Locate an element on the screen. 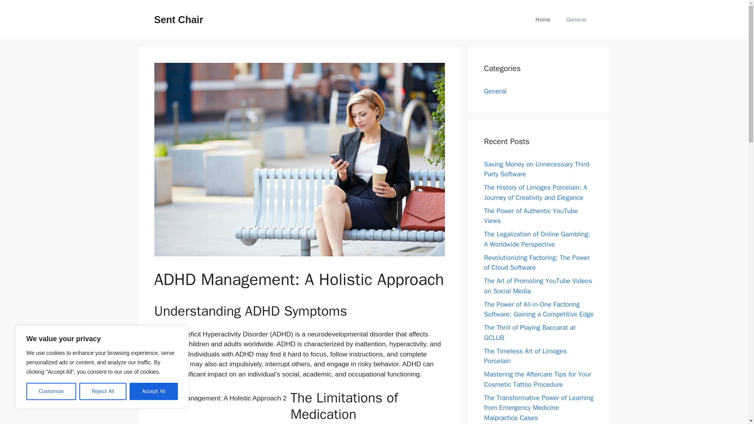 Image resolution: width=754 pixels, height=424 pixels. General is located at coordinates (576, 20).